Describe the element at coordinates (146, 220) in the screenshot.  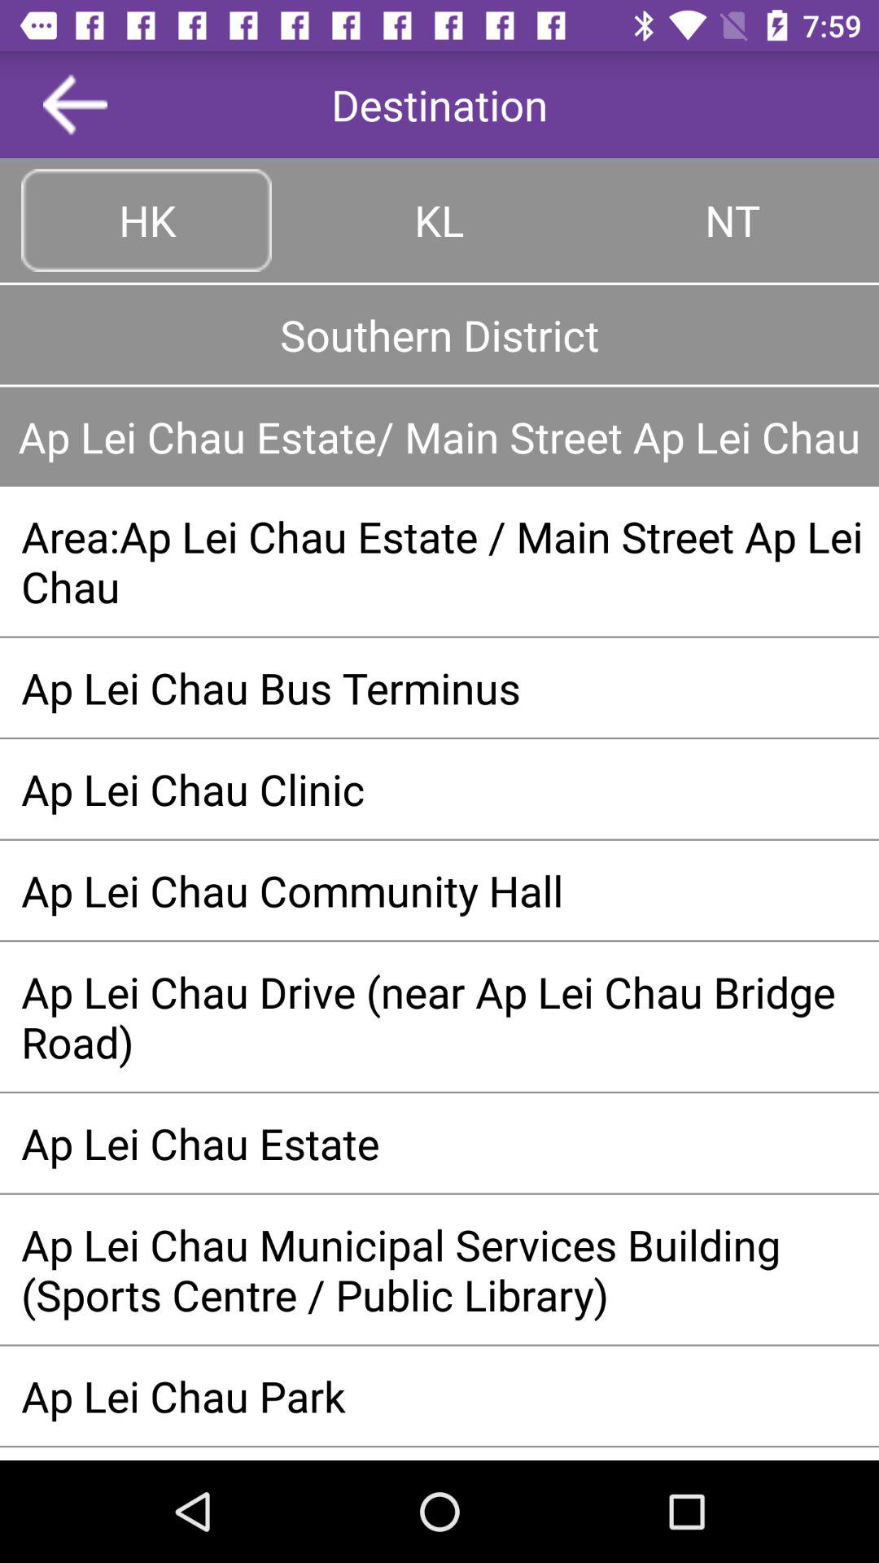
I see `move to hk tab` at that location.